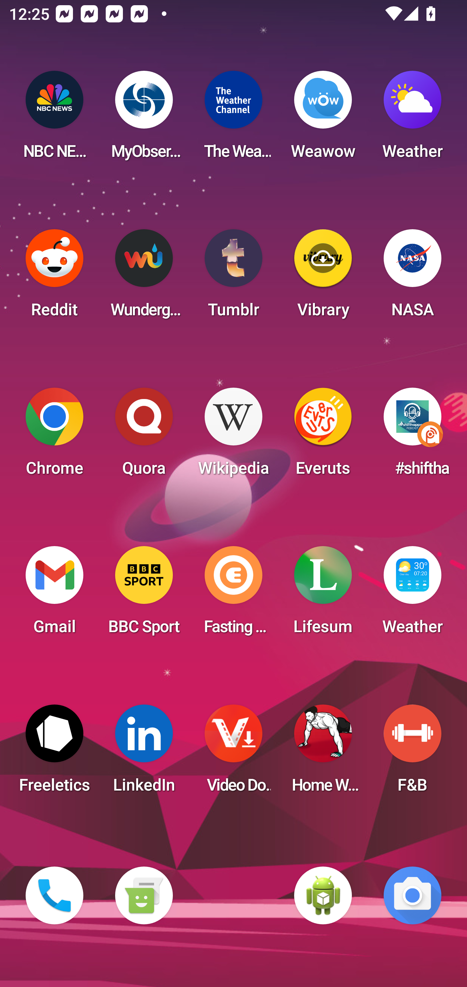  Describe the element at coordinates (144, 895) in the screenshot. I see `Messaging` at that location.